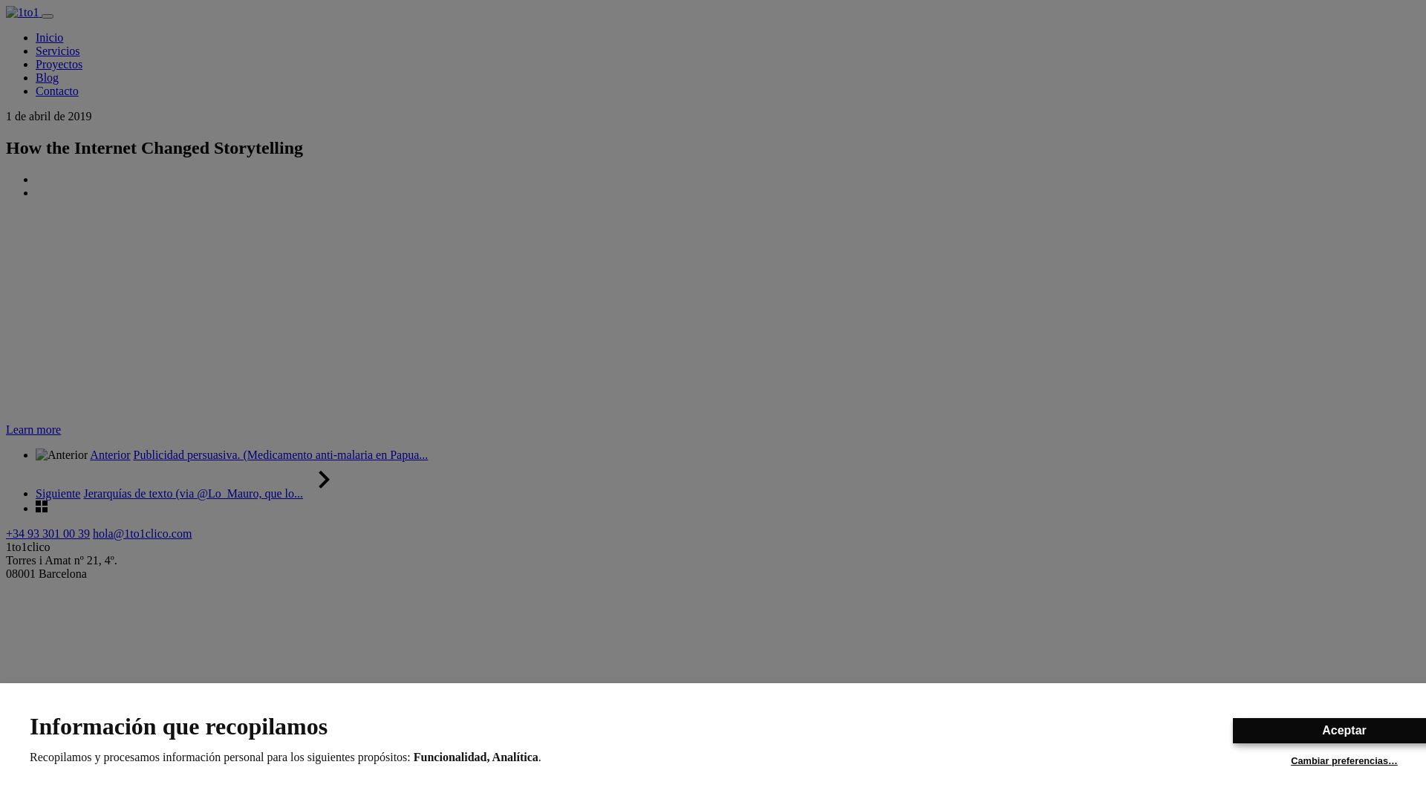  What do you see at coordinates (59, 64) in the screenshot?
I see `Proyectos` at bounding box center [59, 64].